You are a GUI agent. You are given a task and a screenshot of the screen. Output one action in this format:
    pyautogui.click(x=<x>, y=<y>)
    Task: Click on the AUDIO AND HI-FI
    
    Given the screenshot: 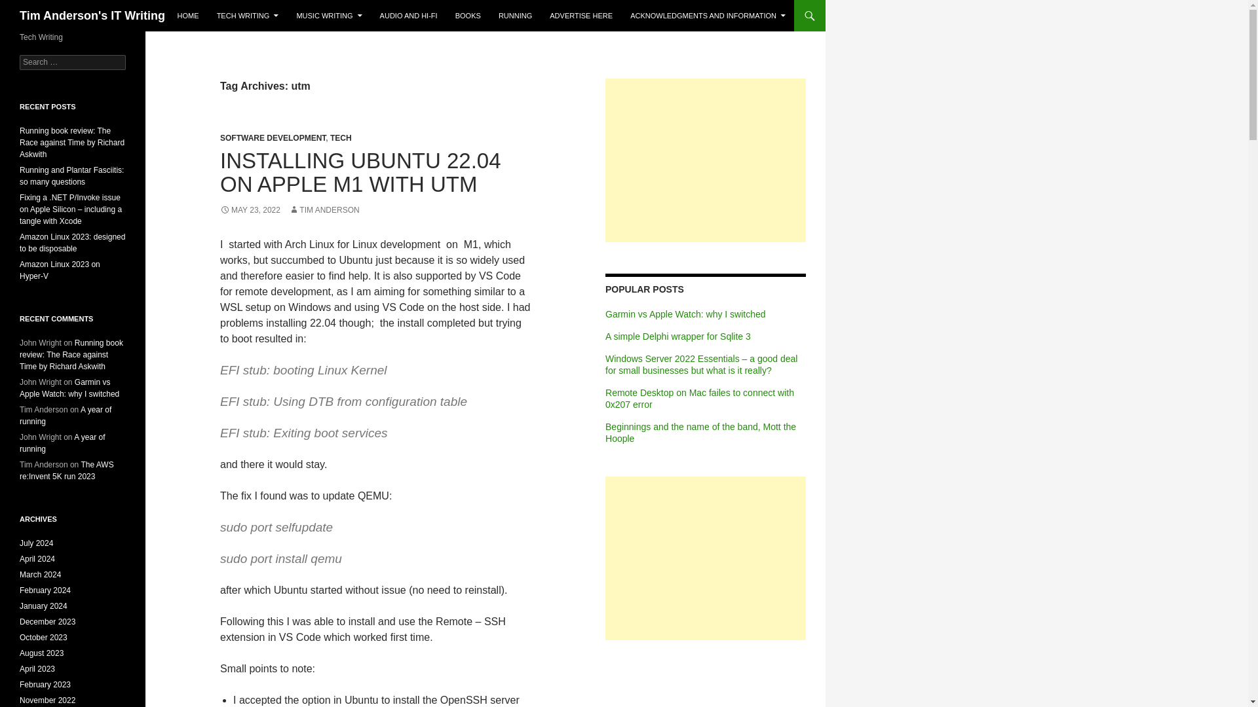 What is the action you would take?
    pyautogui.click(x=409, y=16)
    